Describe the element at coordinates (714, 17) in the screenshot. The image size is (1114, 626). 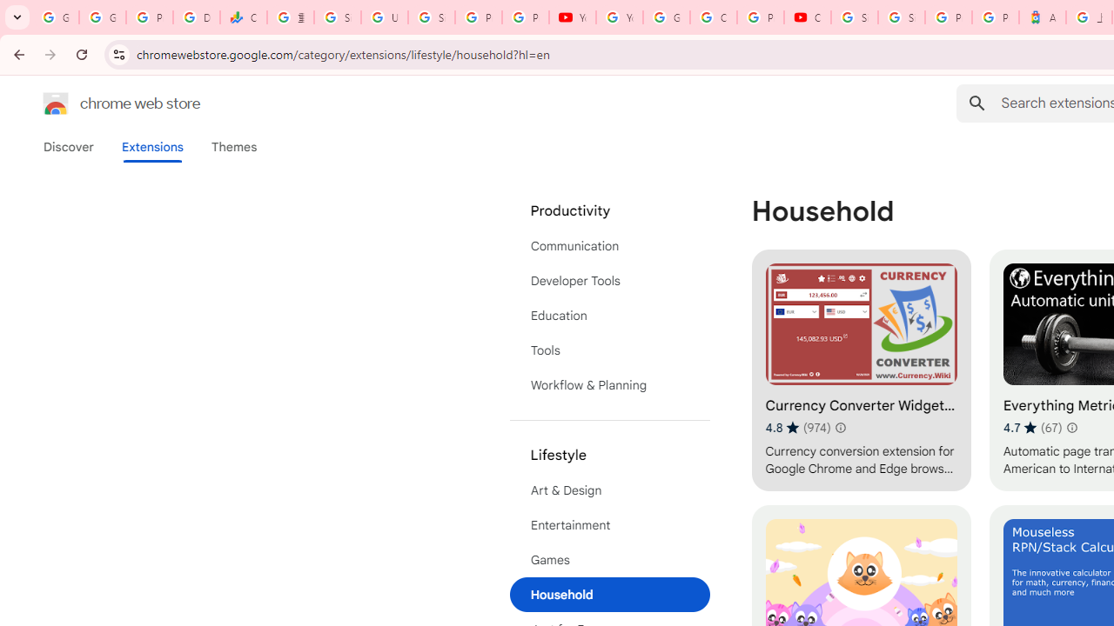
I see `Create your Google Account` at that location.